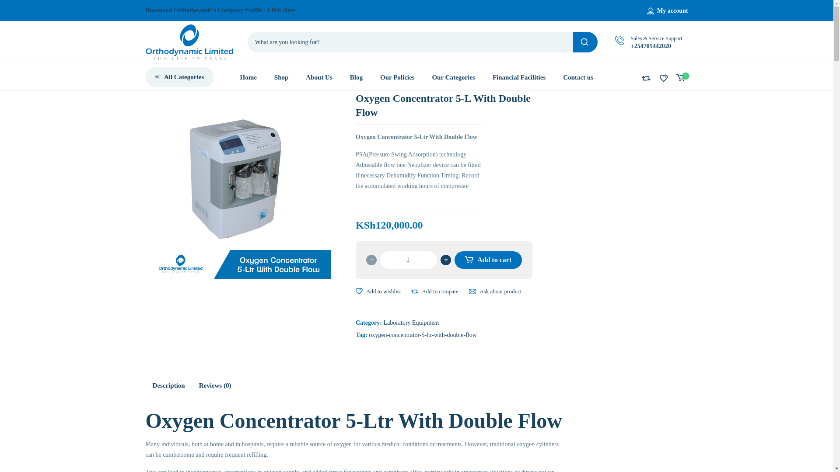 The height and width of the screenshot is (472, 840). What do you see at coordinates (179, 77) in the screenshot?
I see `All Categories` at bounding box center [179, 77].